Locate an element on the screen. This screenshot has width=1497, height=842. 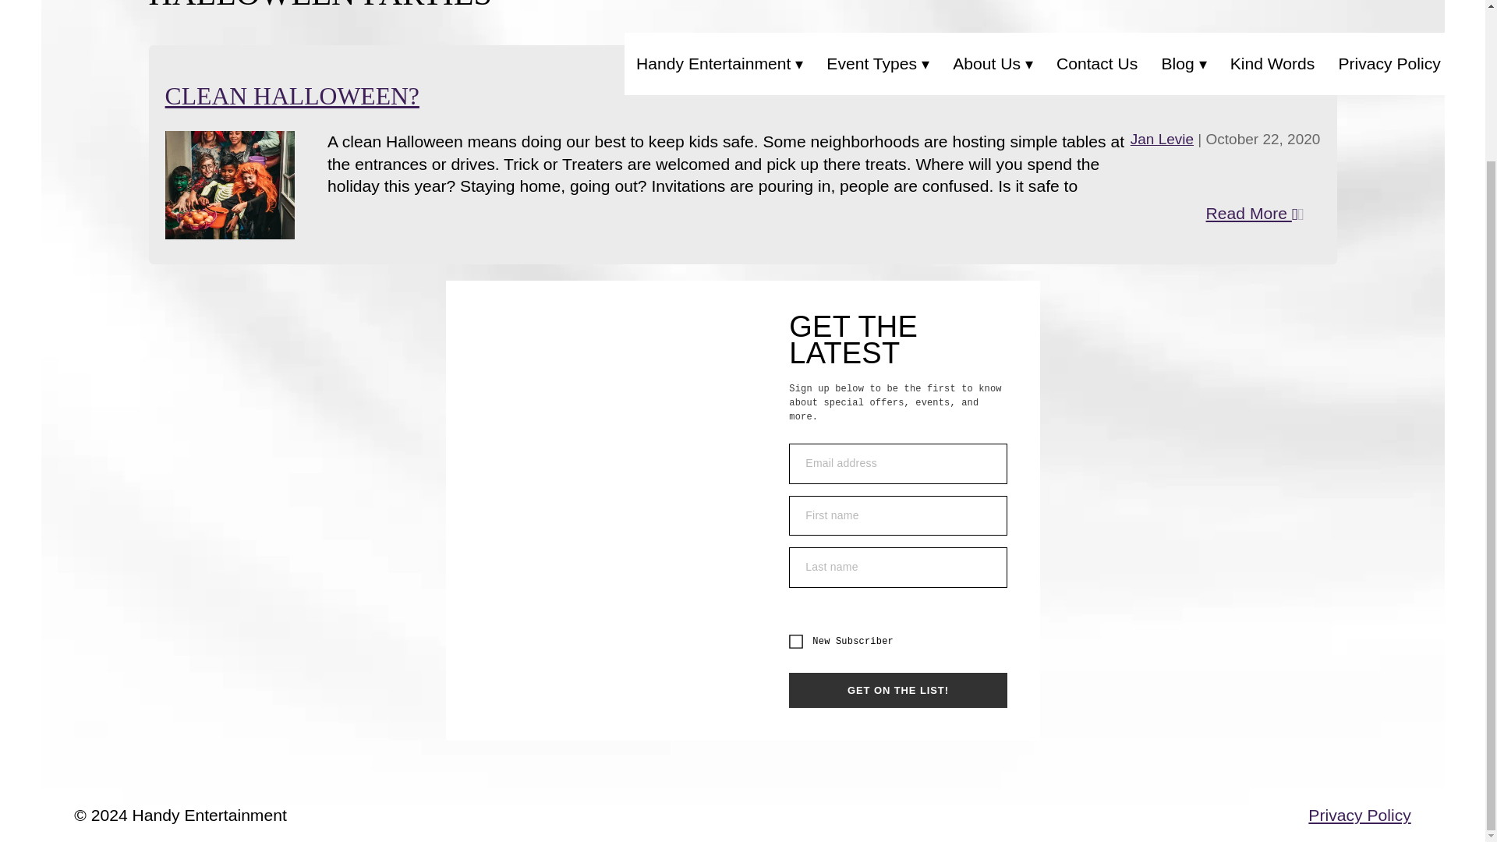
Clean Halloween? is located at coordinates (292, 96).